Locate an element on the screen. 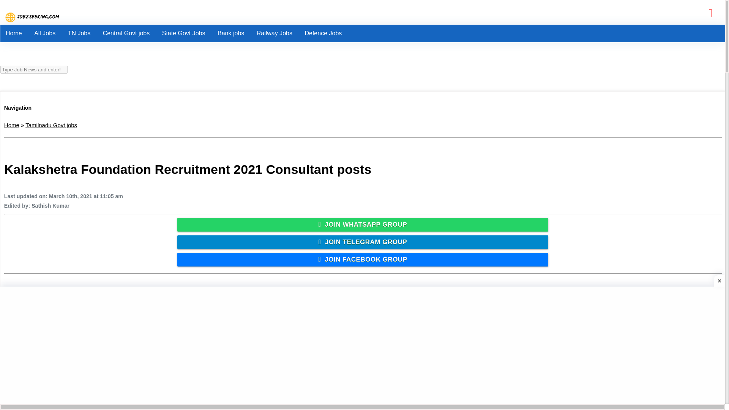 The width and height of the screenshot is (729, 410). All Jobs is located at coordinates (45, 33).